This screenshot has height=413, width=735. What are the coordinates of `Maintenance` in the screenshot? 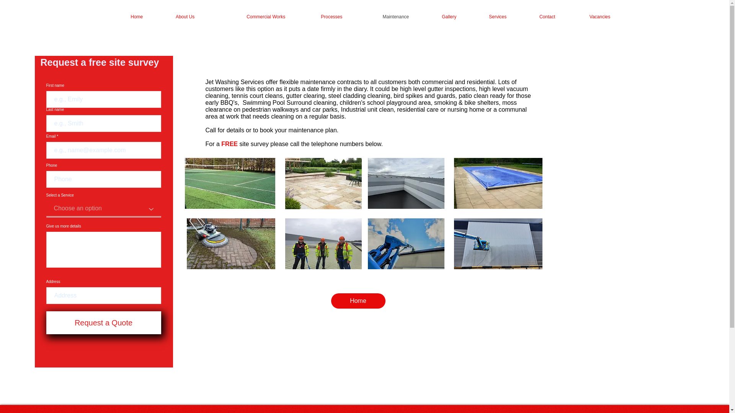 It's located at (381, 17).